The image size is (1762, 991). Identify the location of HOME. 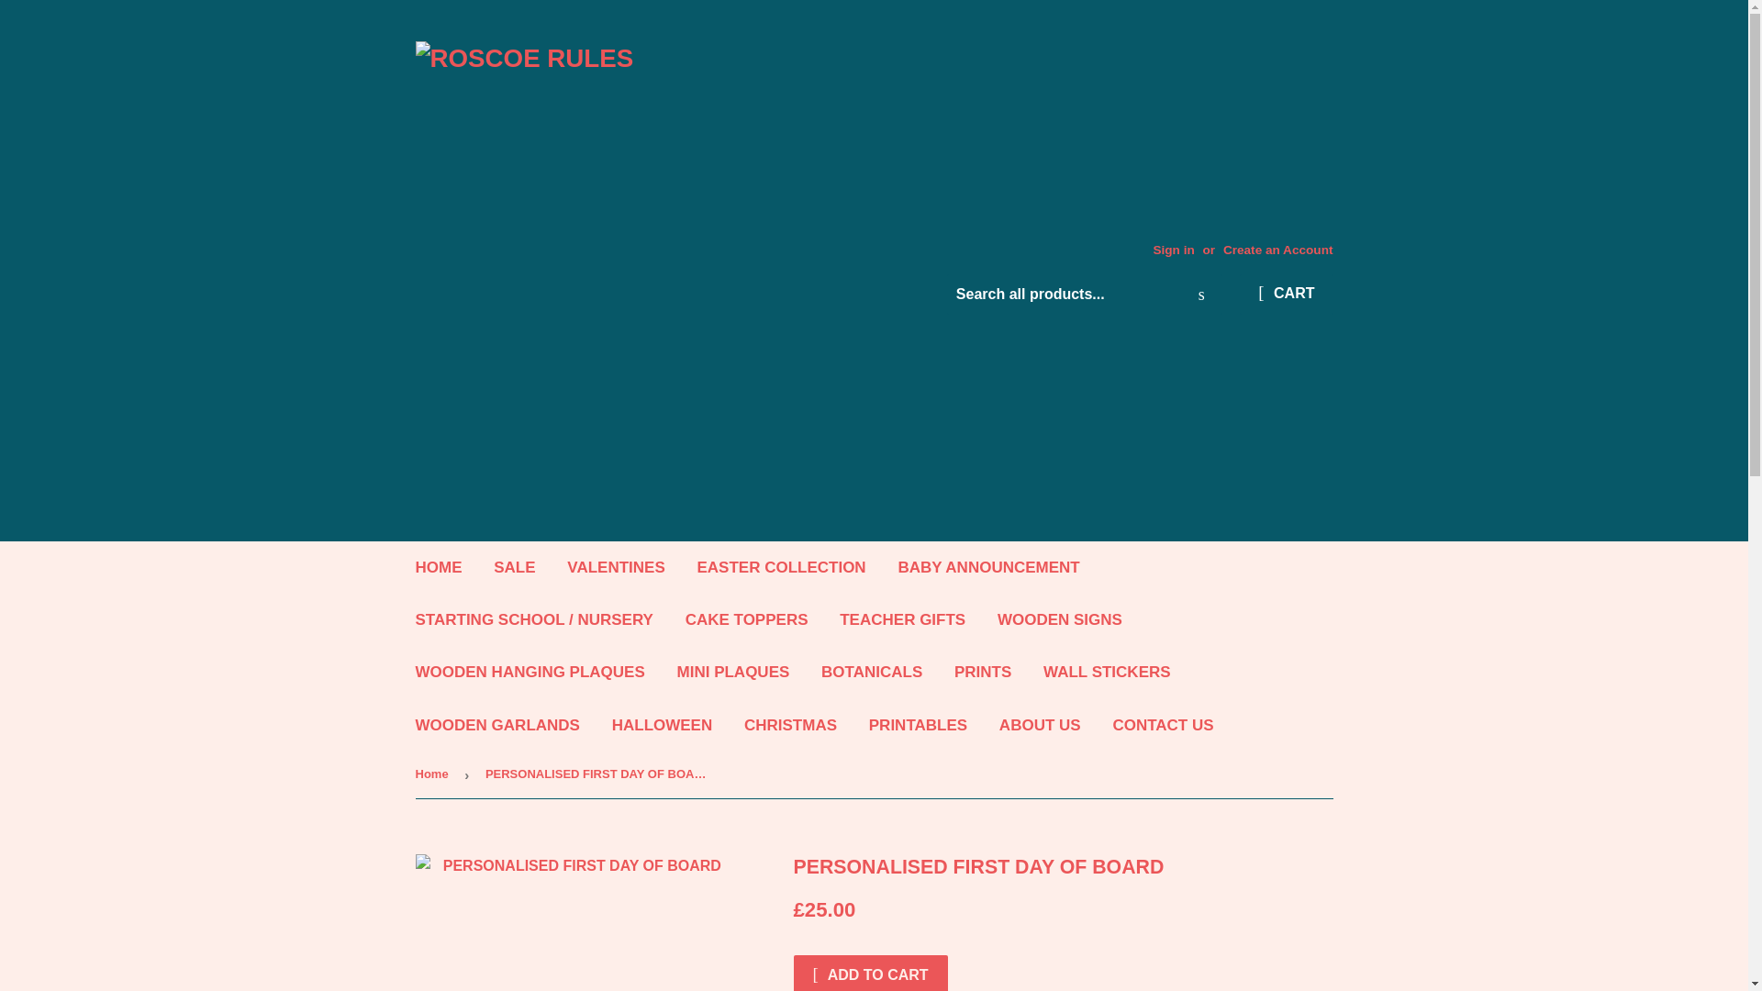
(439, 567).